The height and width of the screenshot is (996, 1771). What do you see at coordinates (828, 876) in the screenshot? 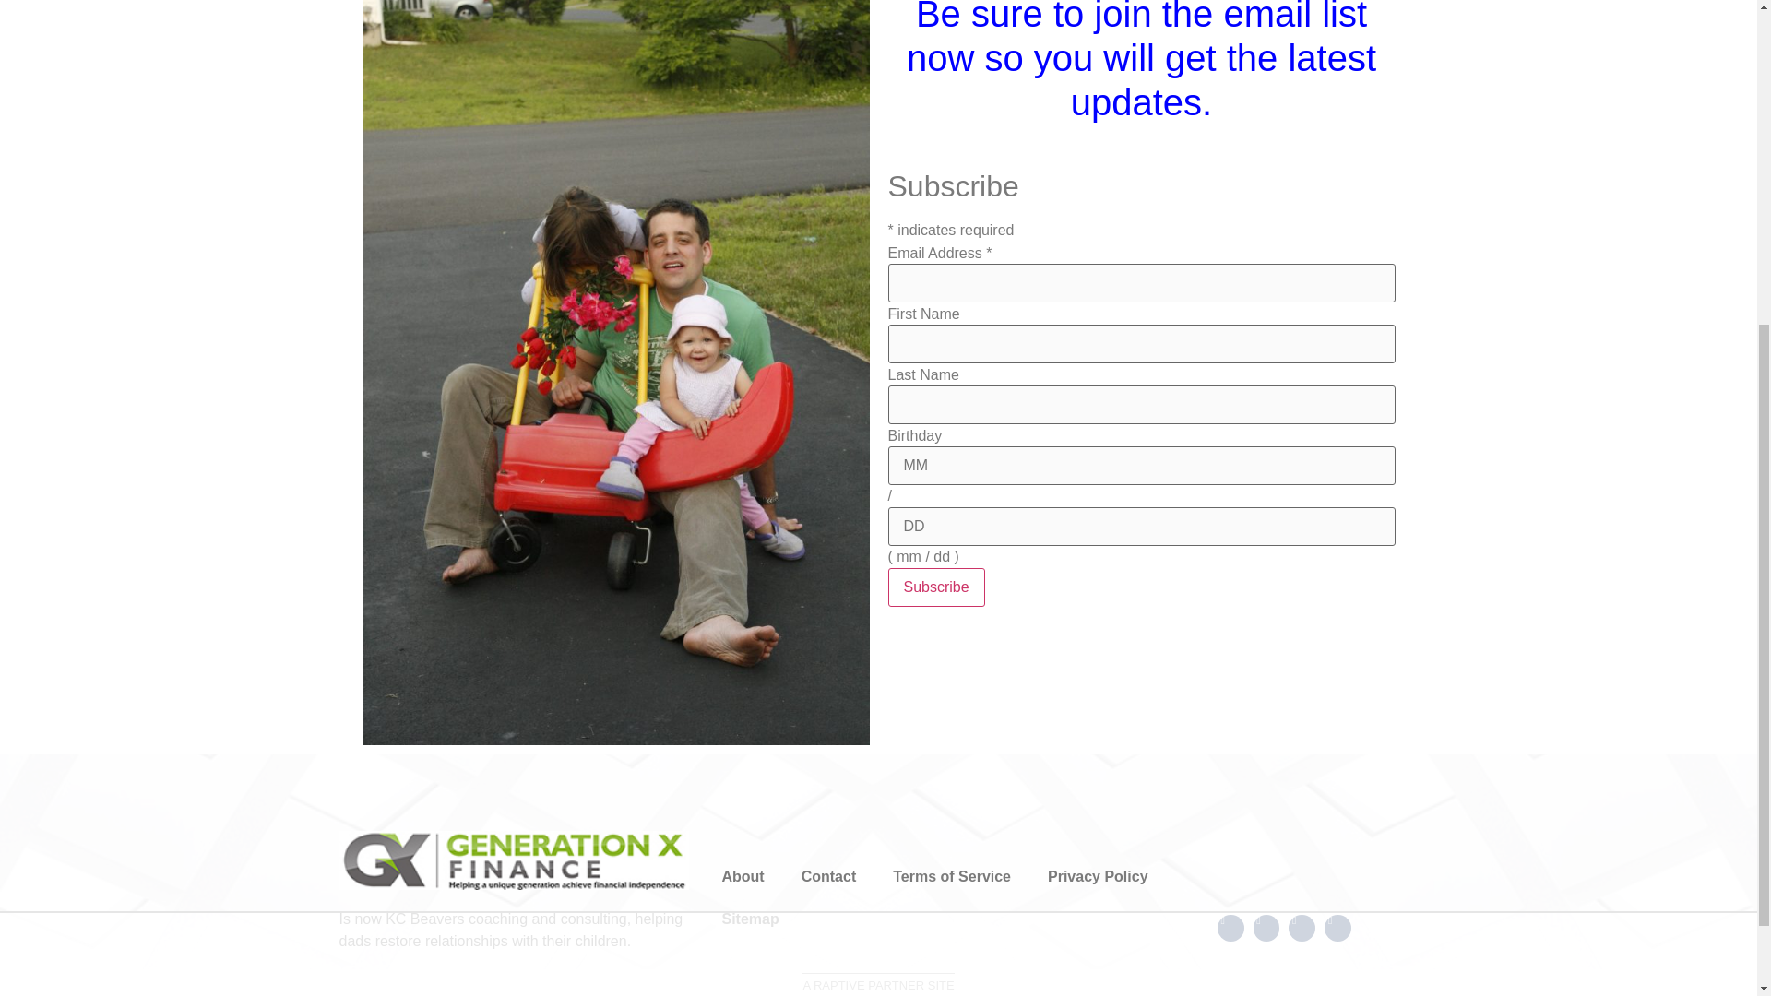
I see `Contact` at bounding box center [828, 876].